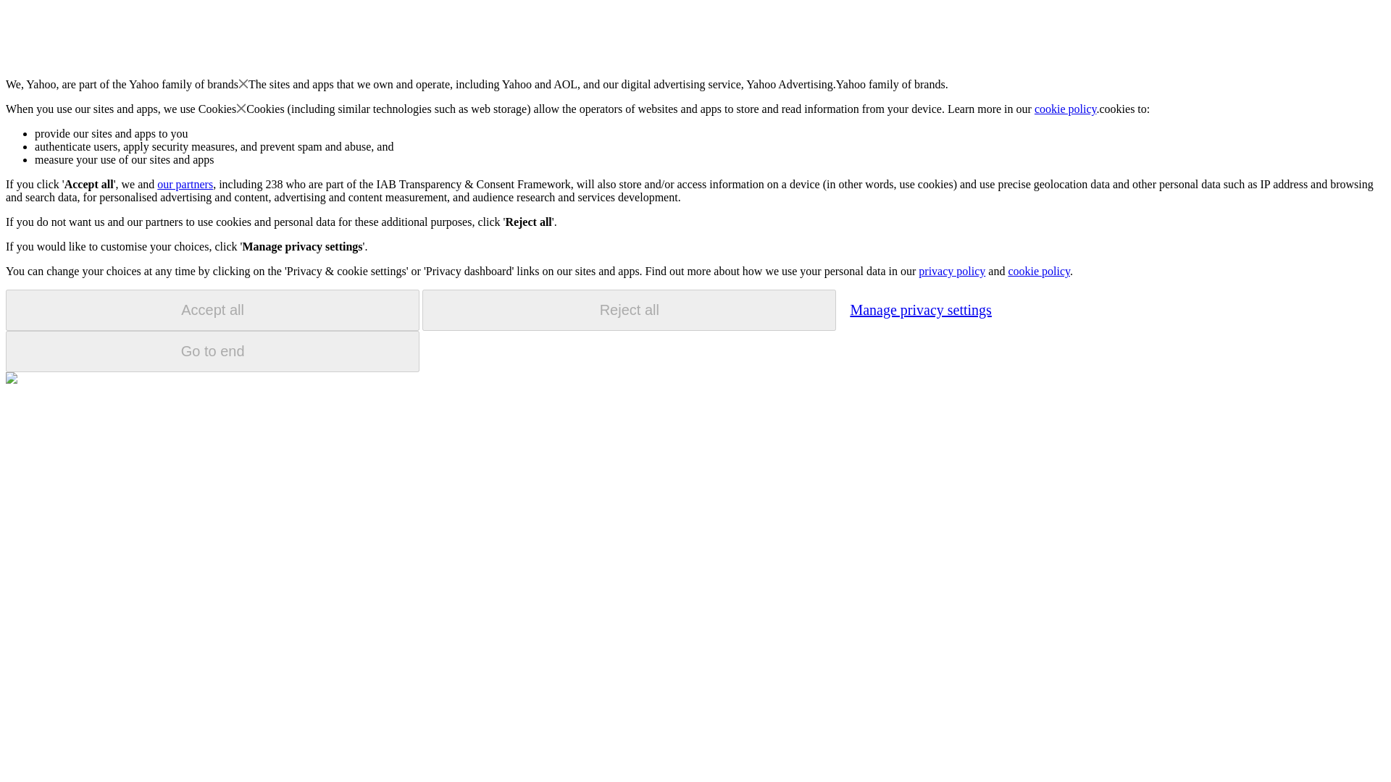 The height and width of the screenshot is (782, 1391). Describe the element at coordinates (212, 310) in the screenshot. I see `Accept all` at that location.